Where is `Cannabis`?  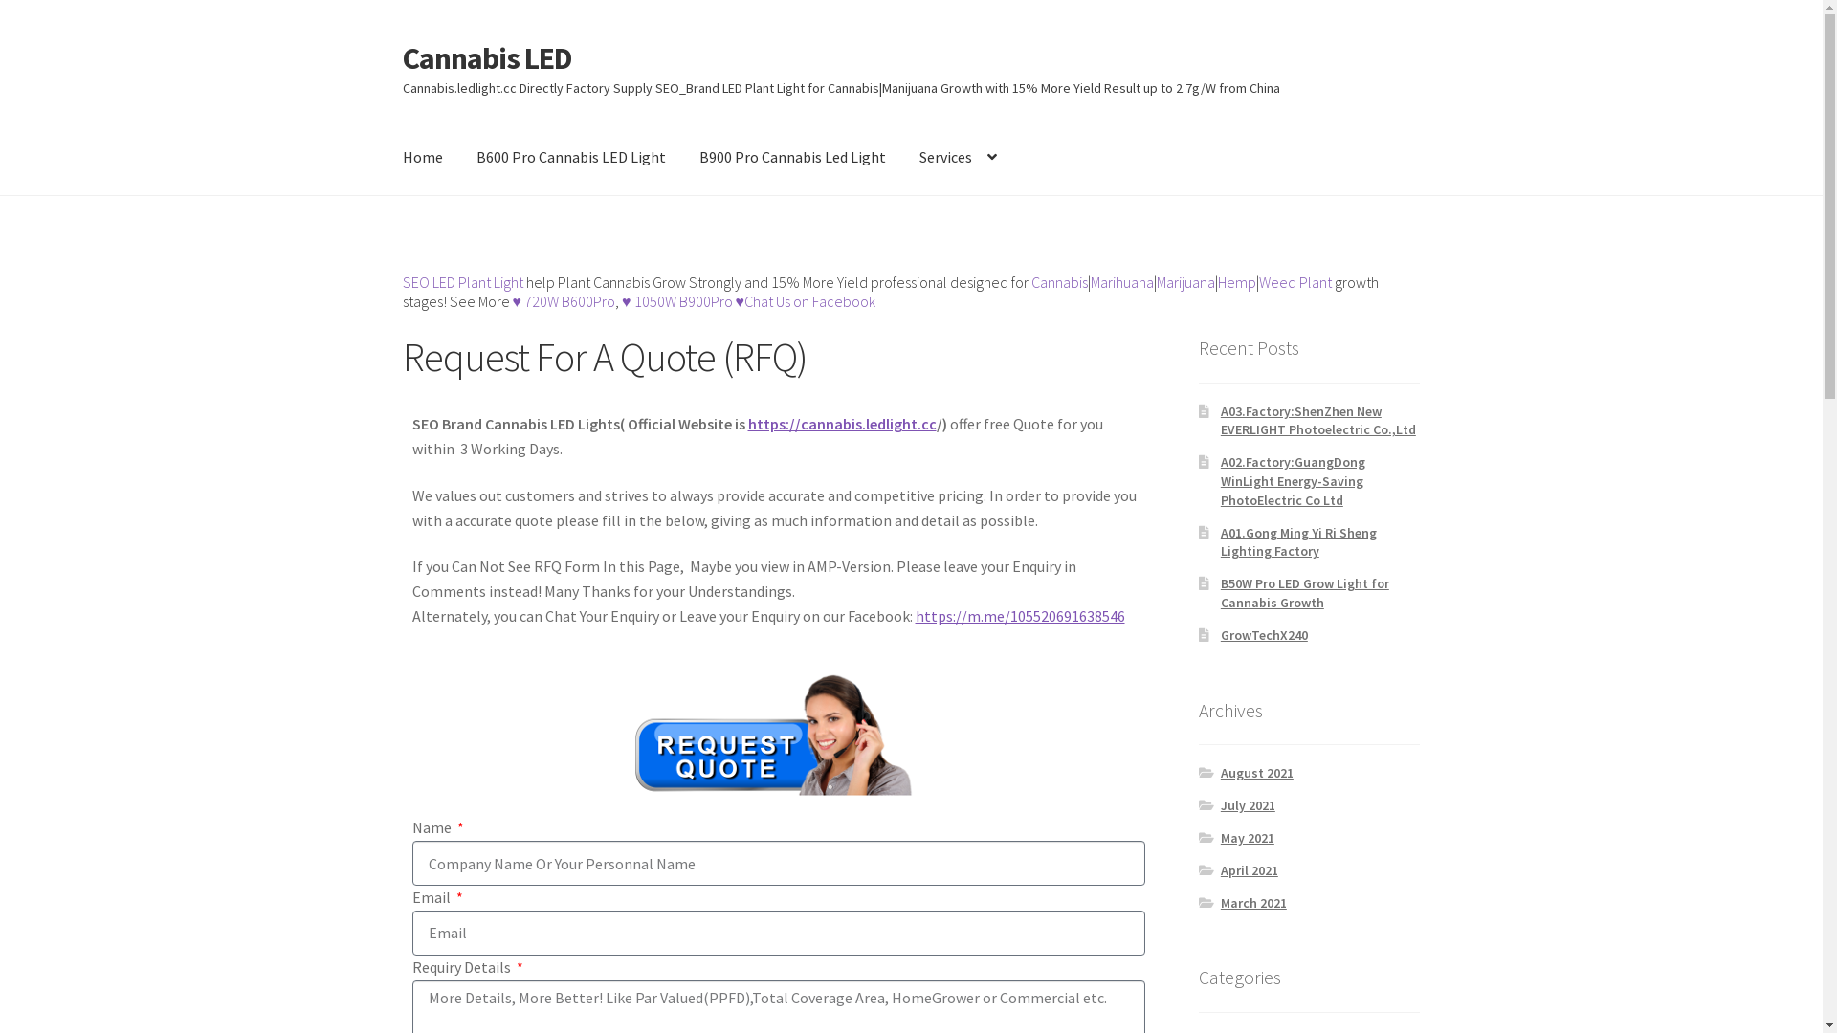 Cannabis is located at coordinates (1060, 282).